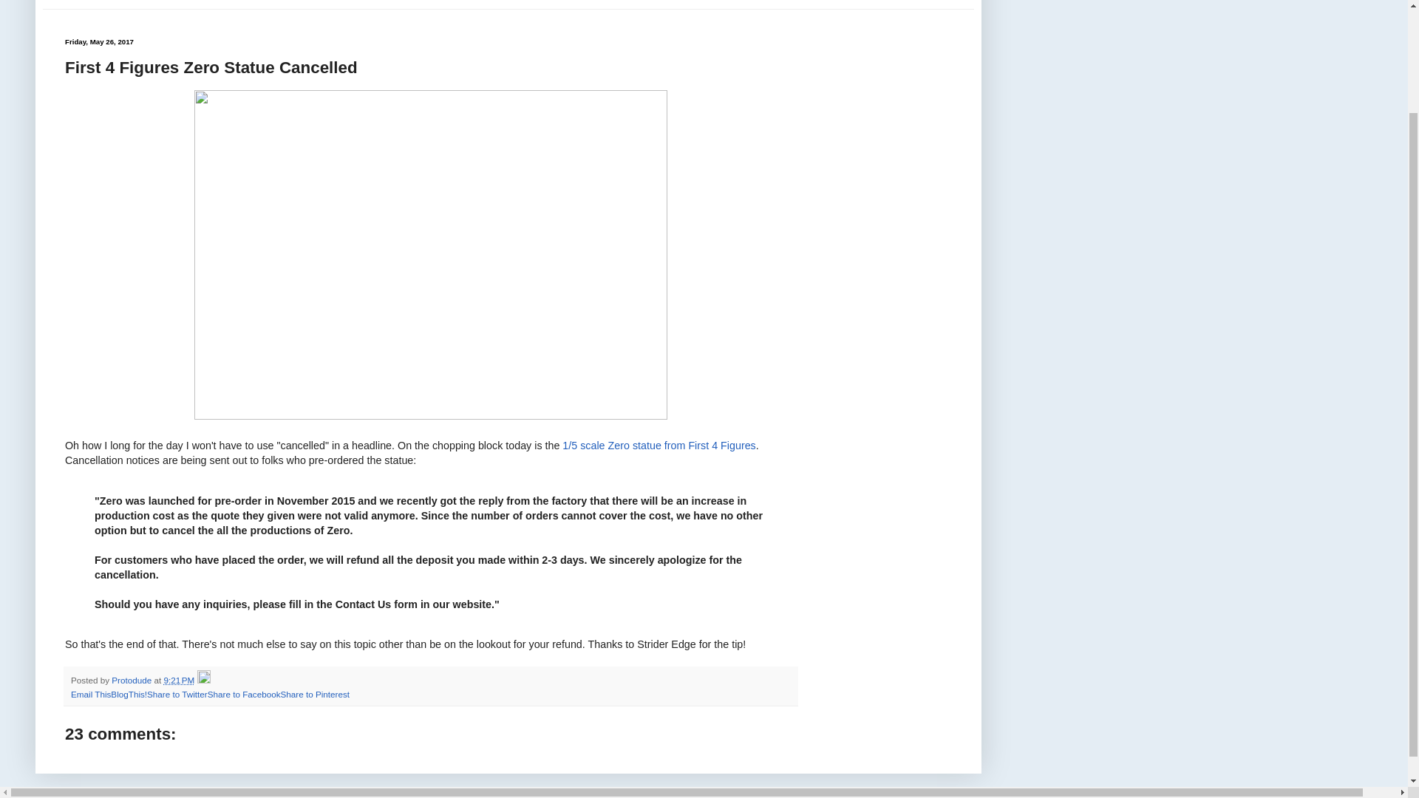  I want to click on Email This, so click(90, 695).